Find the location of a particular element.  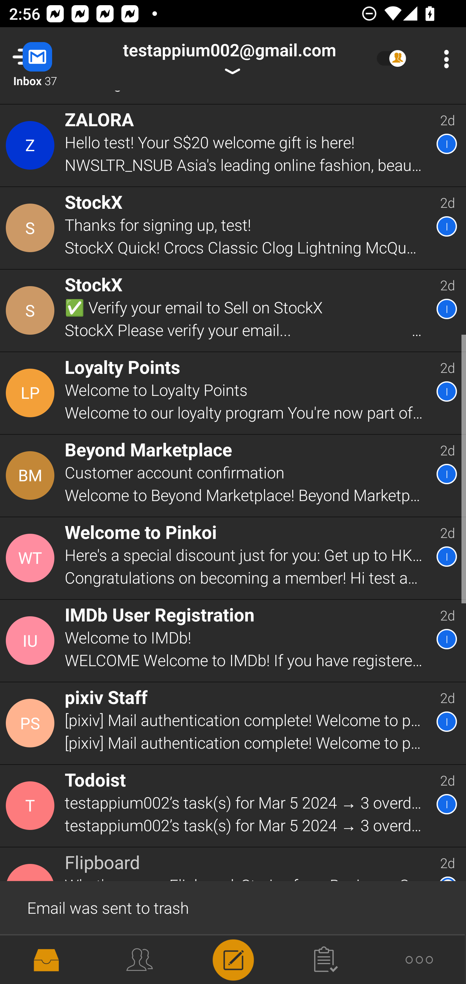

Contact Details is located at coordinates (32, 393).